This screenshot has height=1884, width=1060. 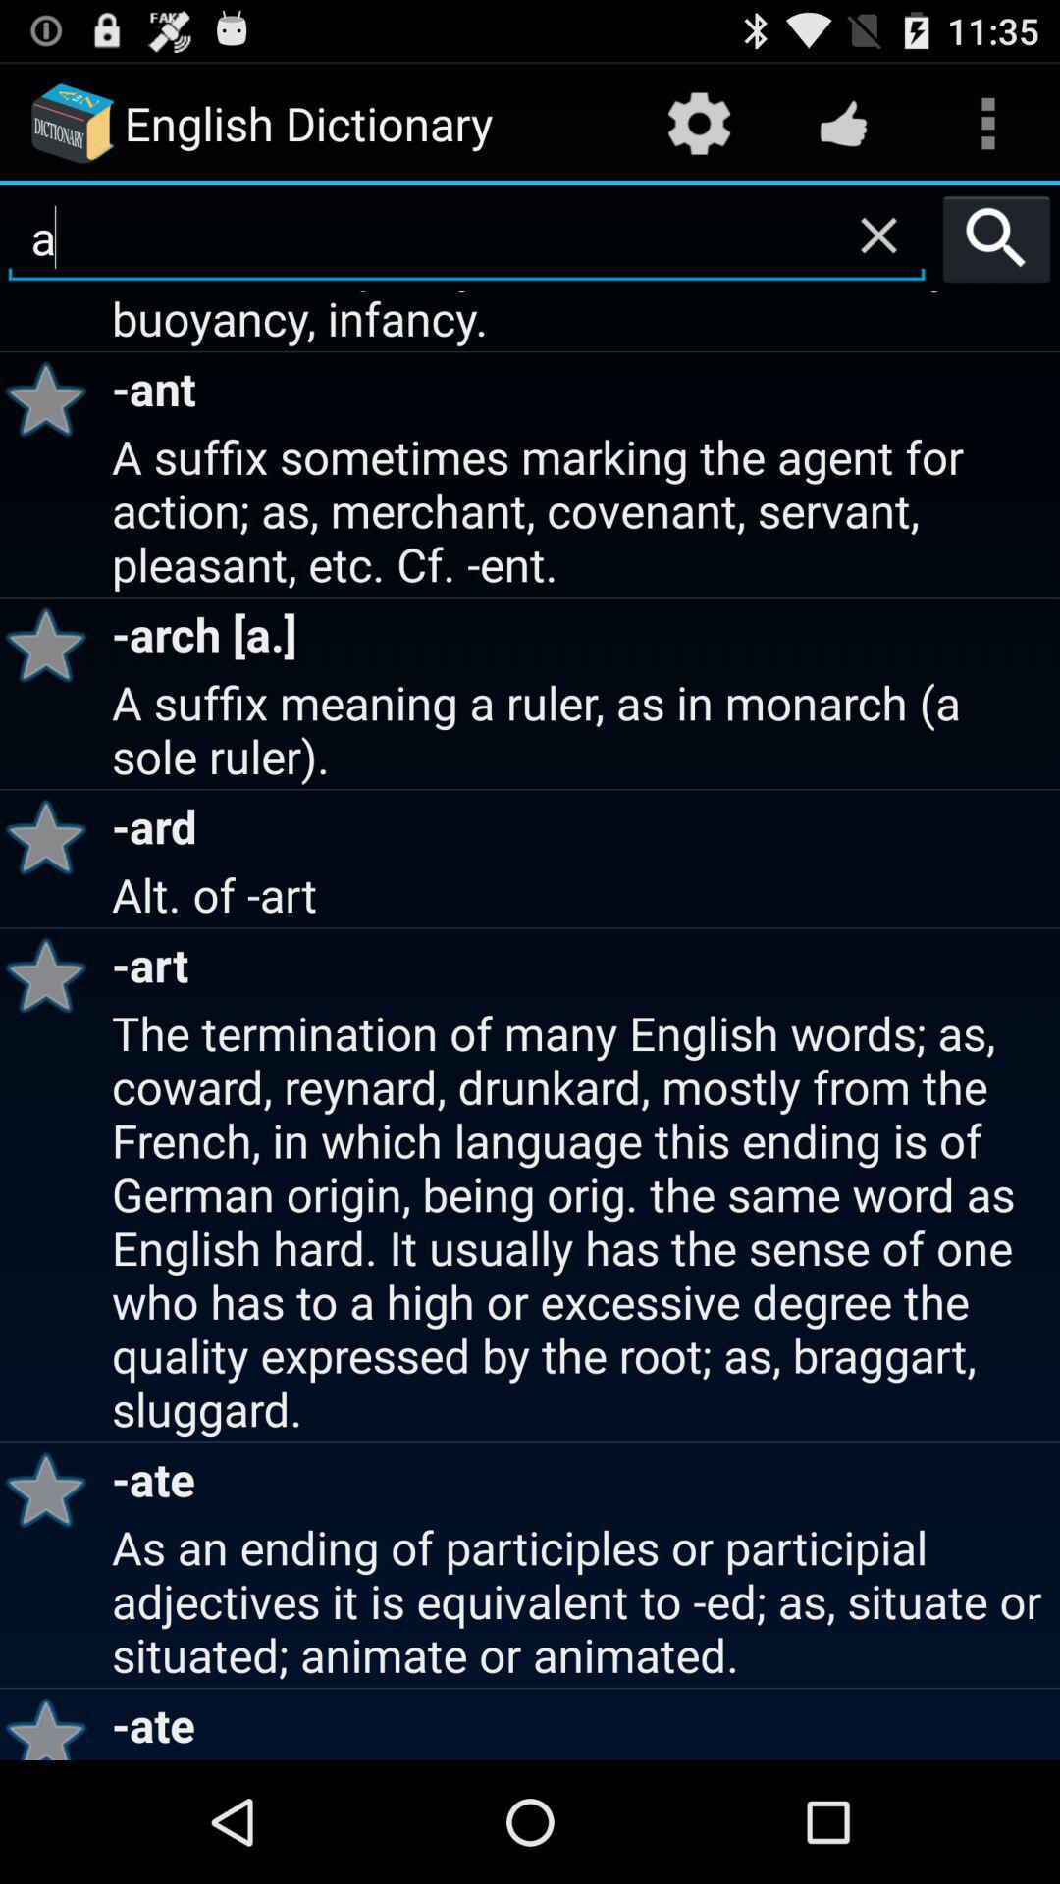 What do you see at coordinates (53, 975) in the screenshot?
I see `press the app below alt. of -art icon` at bounding box center [53, 975].